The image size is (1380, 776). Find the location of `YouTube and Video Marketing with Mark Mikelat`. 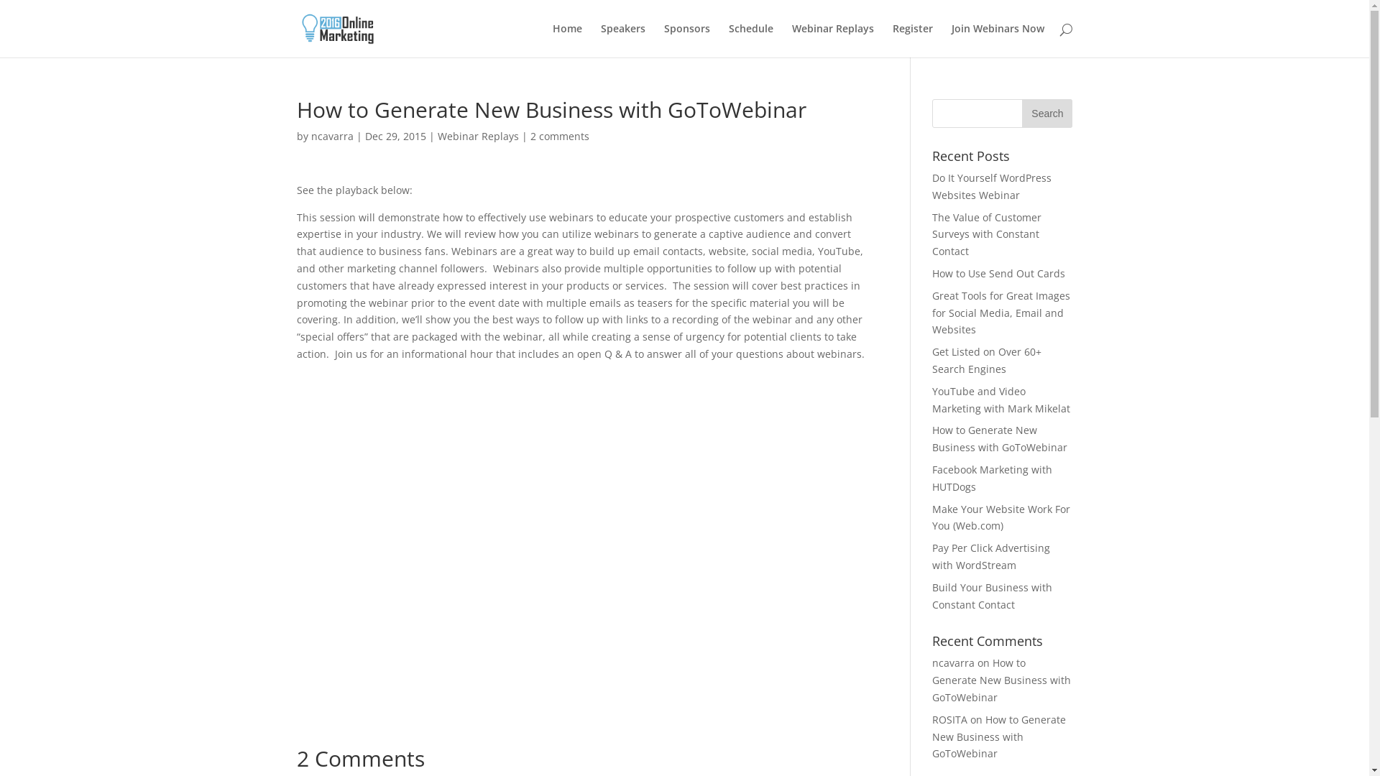

YouTube and Video Marketing with Mark Mikelat is located at coordinates (1001, 399).